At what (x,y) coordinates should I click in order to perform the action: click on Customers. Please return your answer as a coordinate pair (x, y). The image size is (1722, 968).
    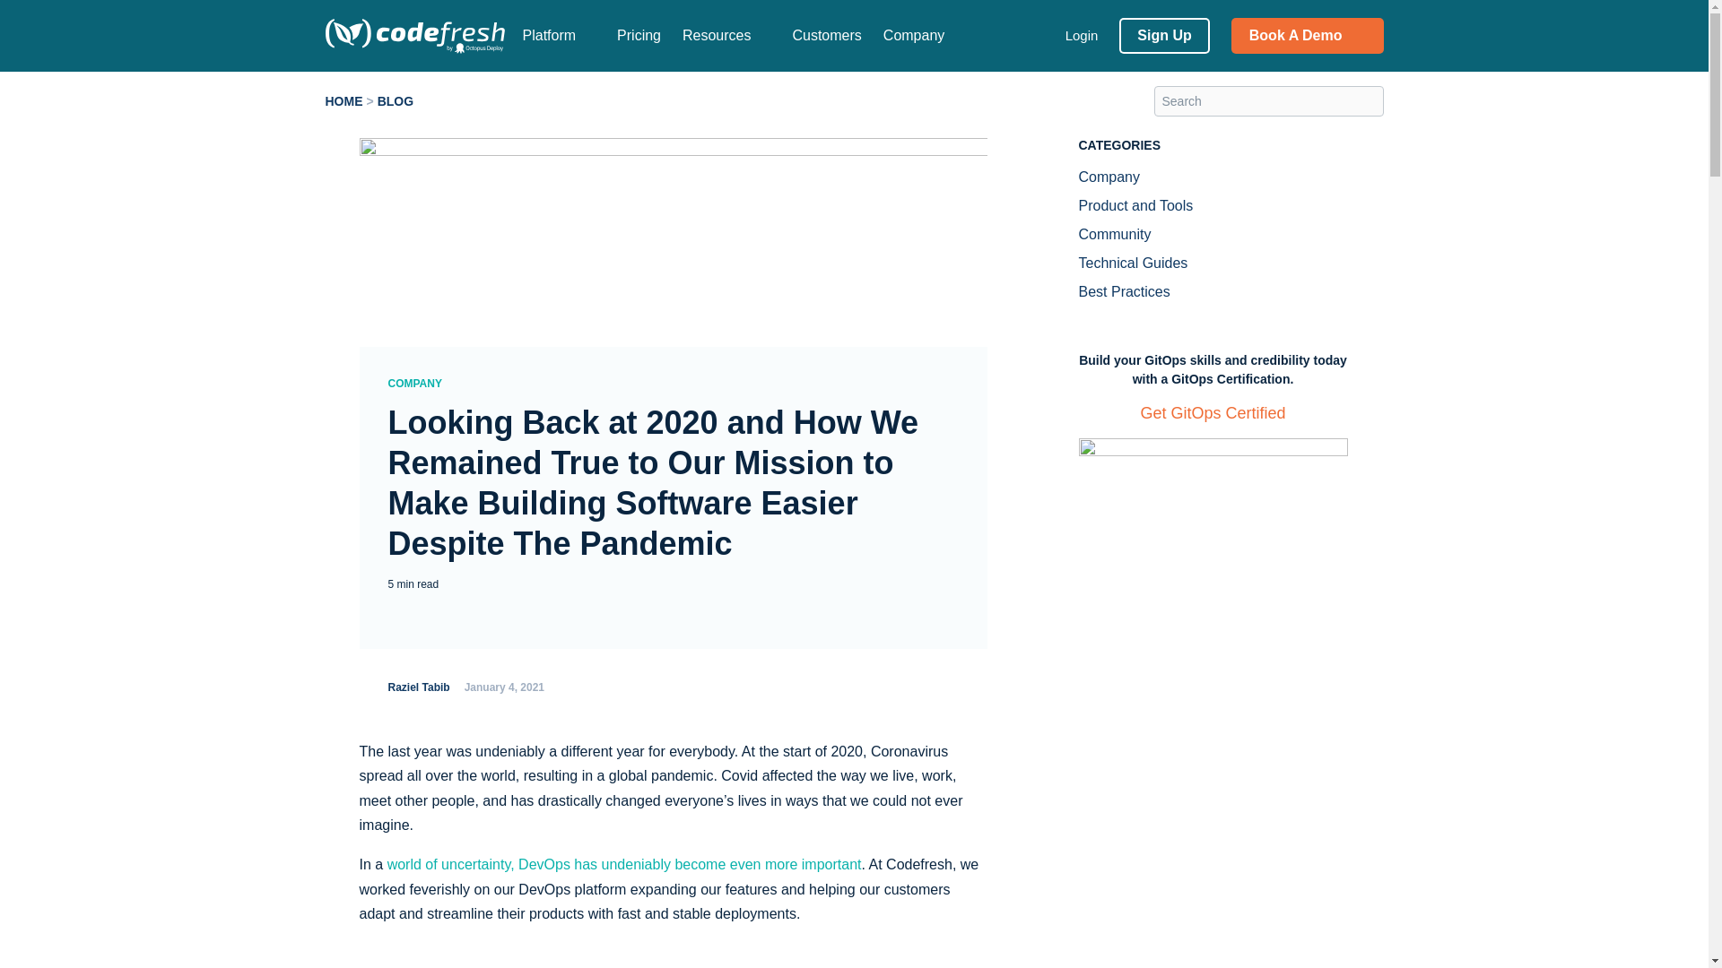
    Looking at the image, I should click on (827, 36).